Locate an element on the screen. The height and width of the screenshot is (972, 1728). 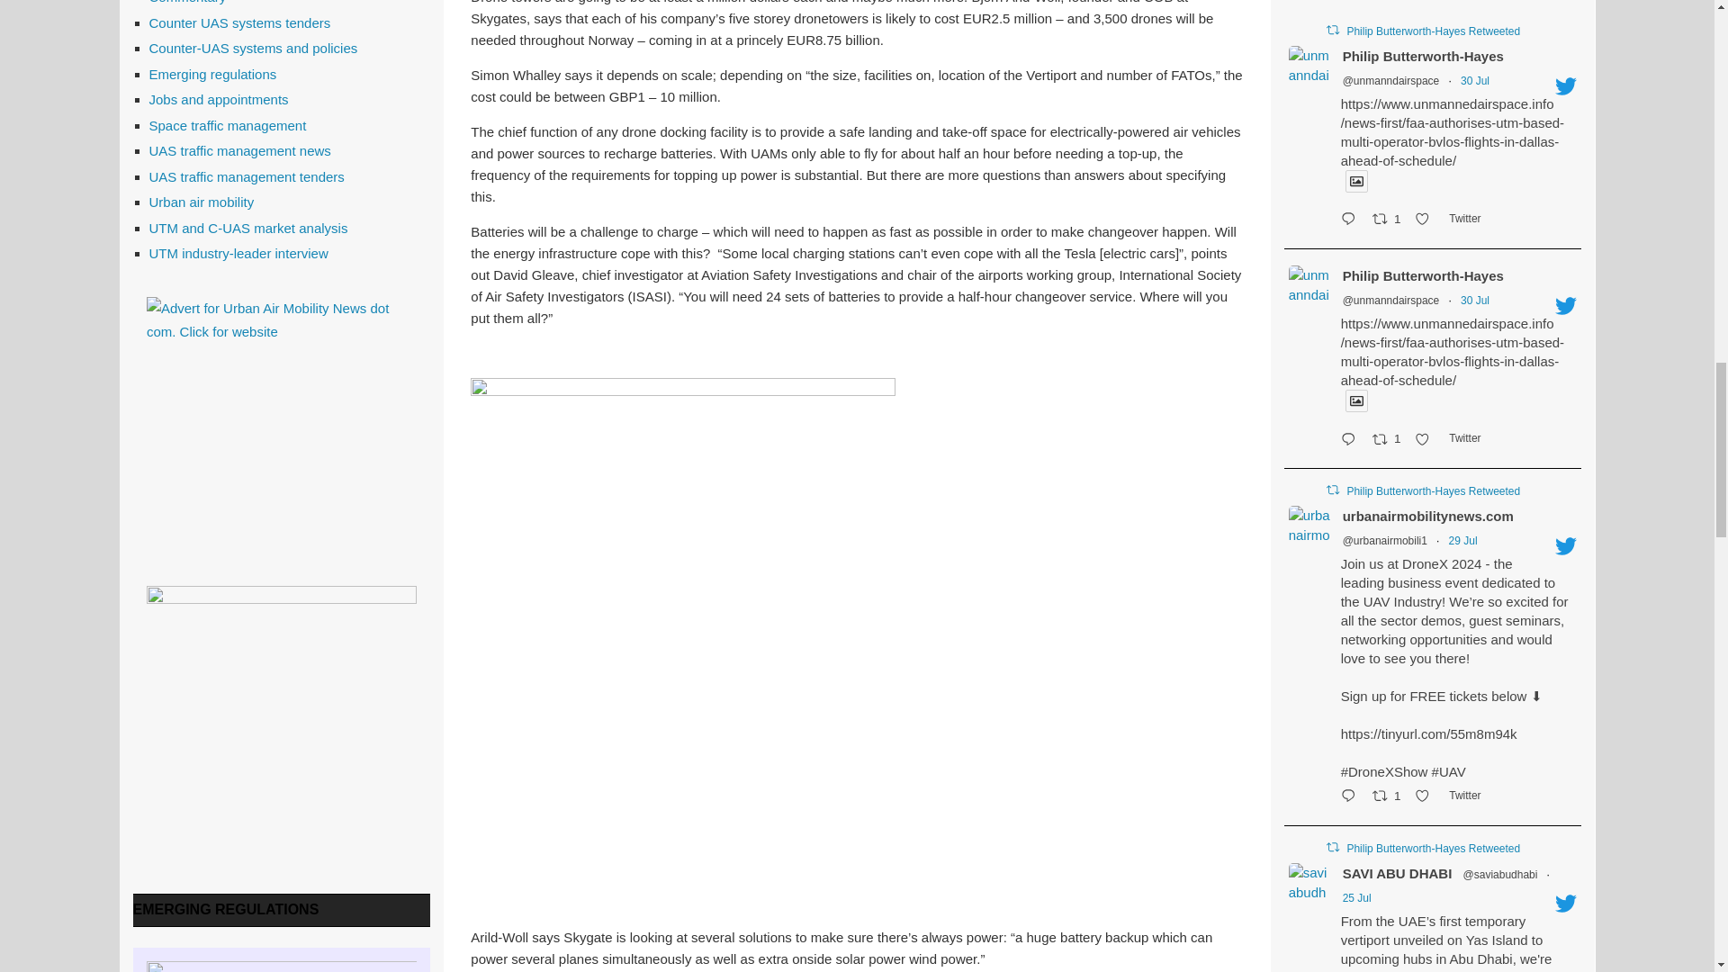
View all posts from category Emerging regulations is located at coordinates (226, 909).